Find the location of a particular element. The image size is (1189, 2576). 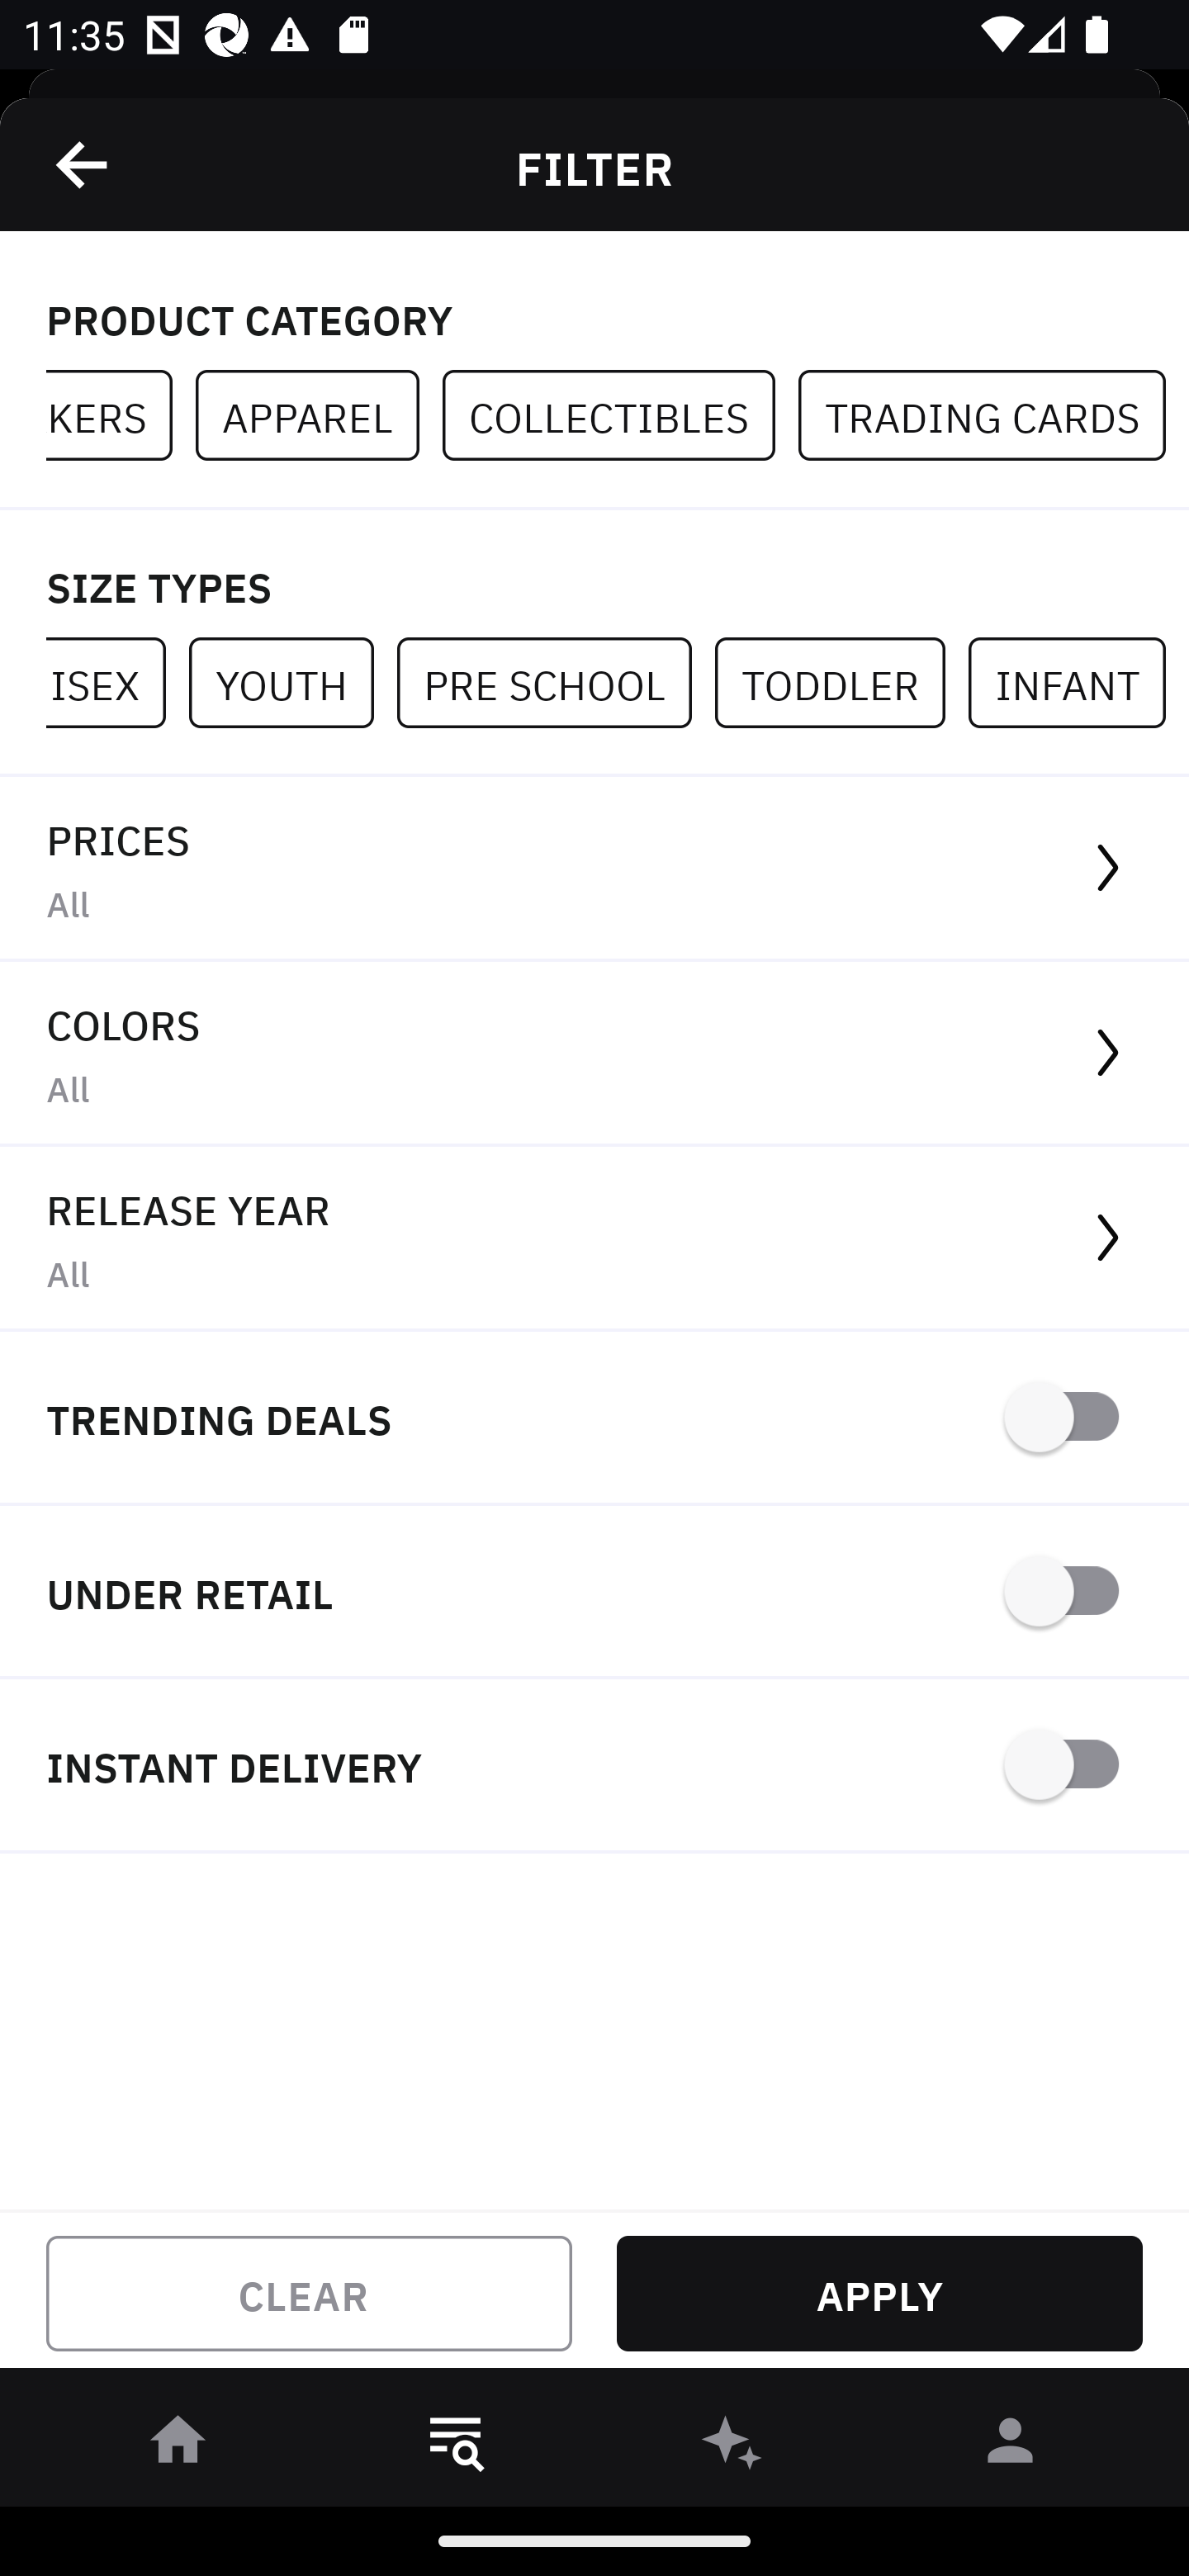

TRADING CARDS is located at coordinates (994, 416).